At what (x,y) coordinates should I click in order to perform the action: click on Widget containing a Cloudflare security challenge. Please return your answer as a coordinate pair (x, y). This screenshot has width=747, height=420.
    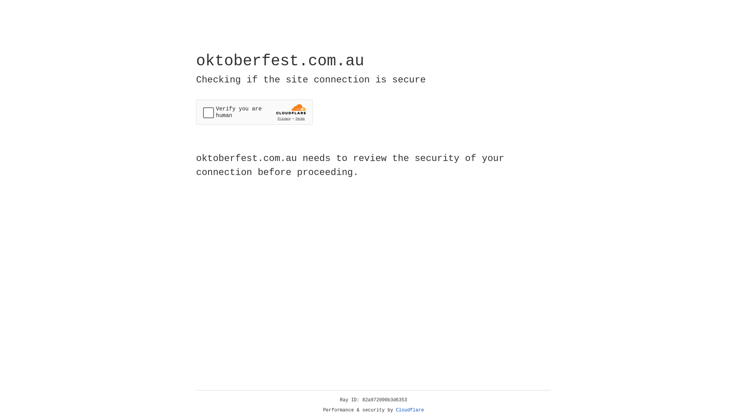
    Looking at the image, I should click on (254, 112).